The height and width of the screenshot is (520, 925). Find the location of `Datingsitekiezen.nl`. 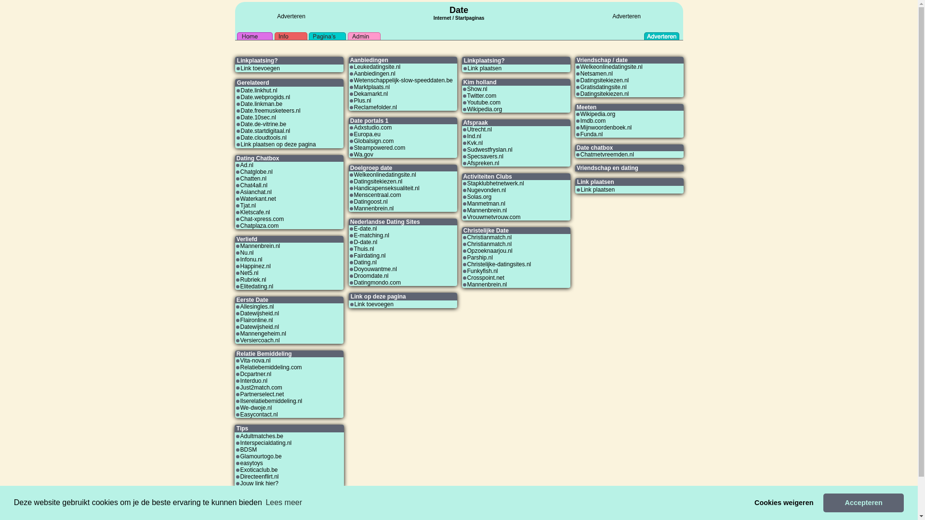

Datingsitekiezen.nl is located at coordinates (604, 94).